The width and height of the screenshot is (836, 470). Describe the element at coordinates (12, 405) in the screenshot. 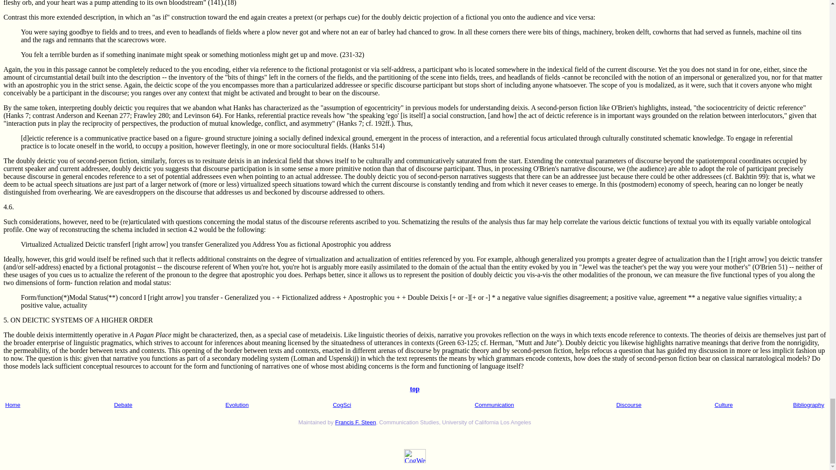

I see `Home` at that location.